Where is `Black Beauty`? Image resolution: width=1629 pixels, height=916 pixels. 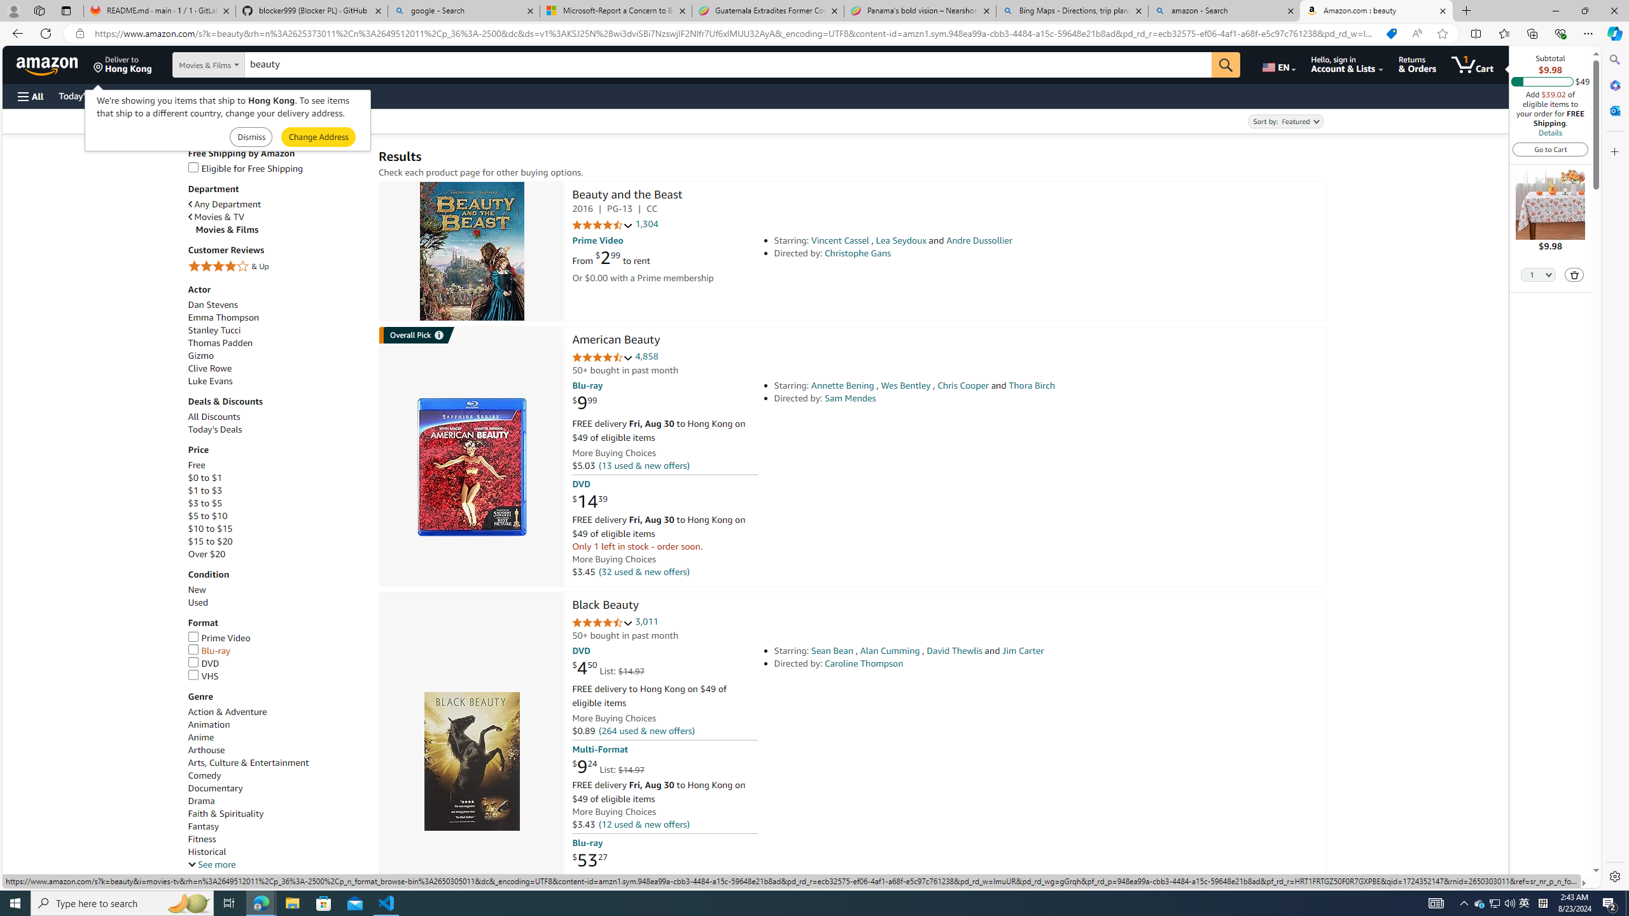 Black Beauty is located at coordinates (606, 606).